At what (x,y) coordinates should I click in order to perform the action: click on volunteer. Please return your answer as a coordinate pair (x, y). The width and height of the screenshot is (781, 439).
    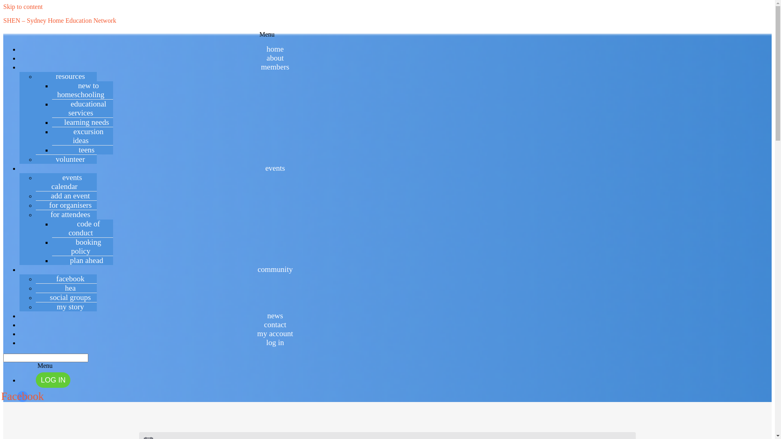
    Looking at the image, I should click on (66, 159).